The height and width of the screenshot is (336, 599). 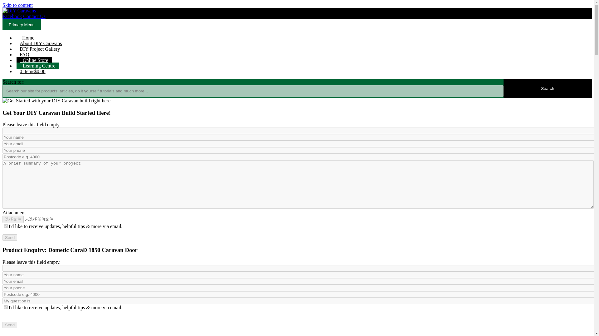 I want to click on Search for:, so click(x=253, y=91).